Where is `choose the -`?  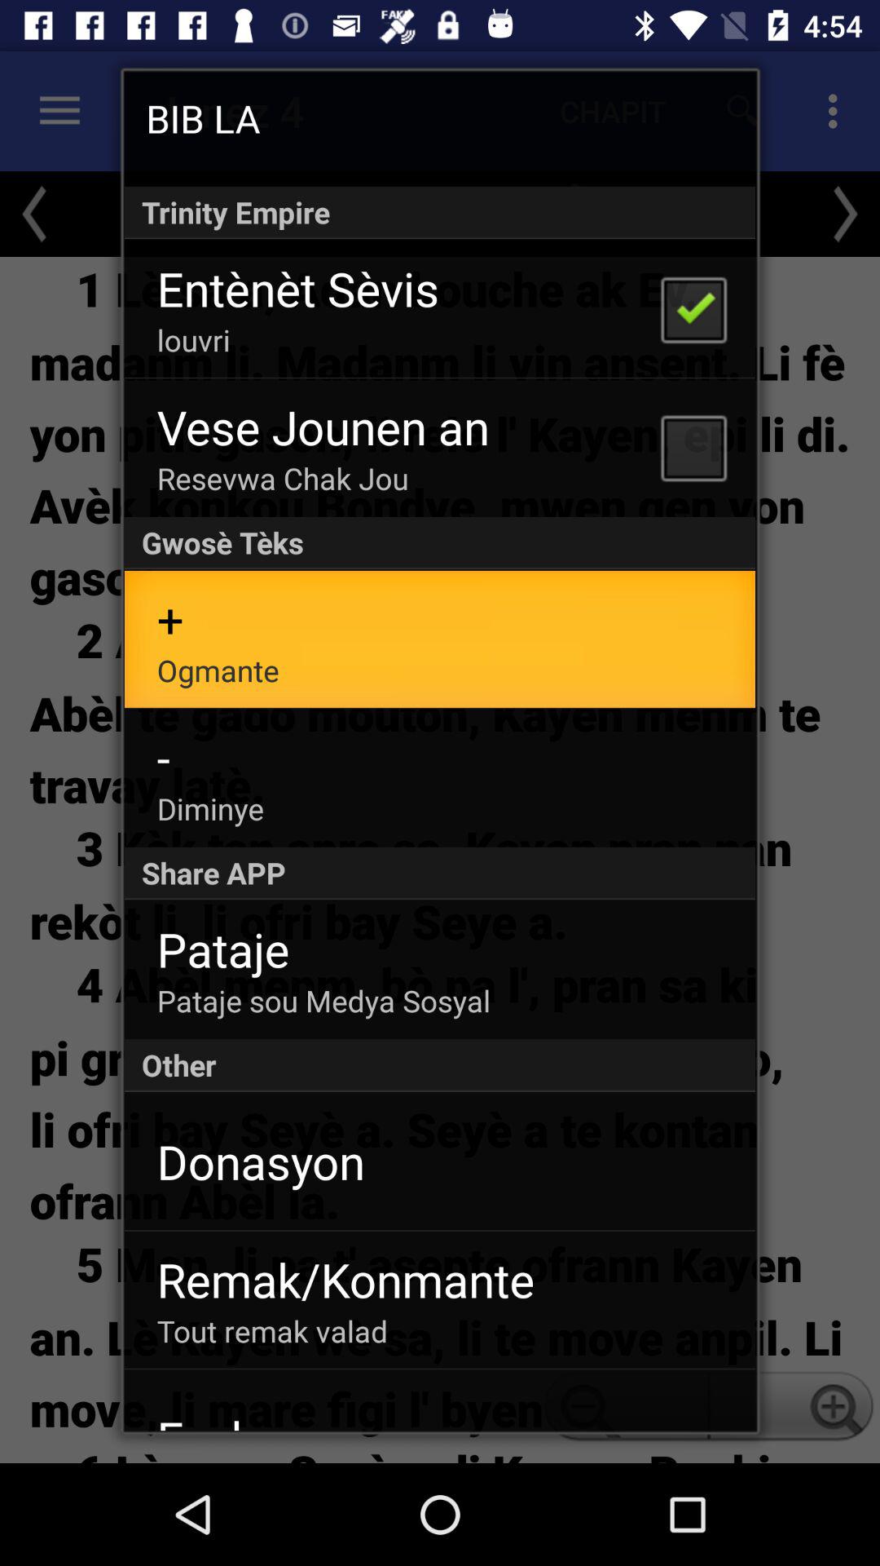
choose the - is located at coordinates (163, 757).